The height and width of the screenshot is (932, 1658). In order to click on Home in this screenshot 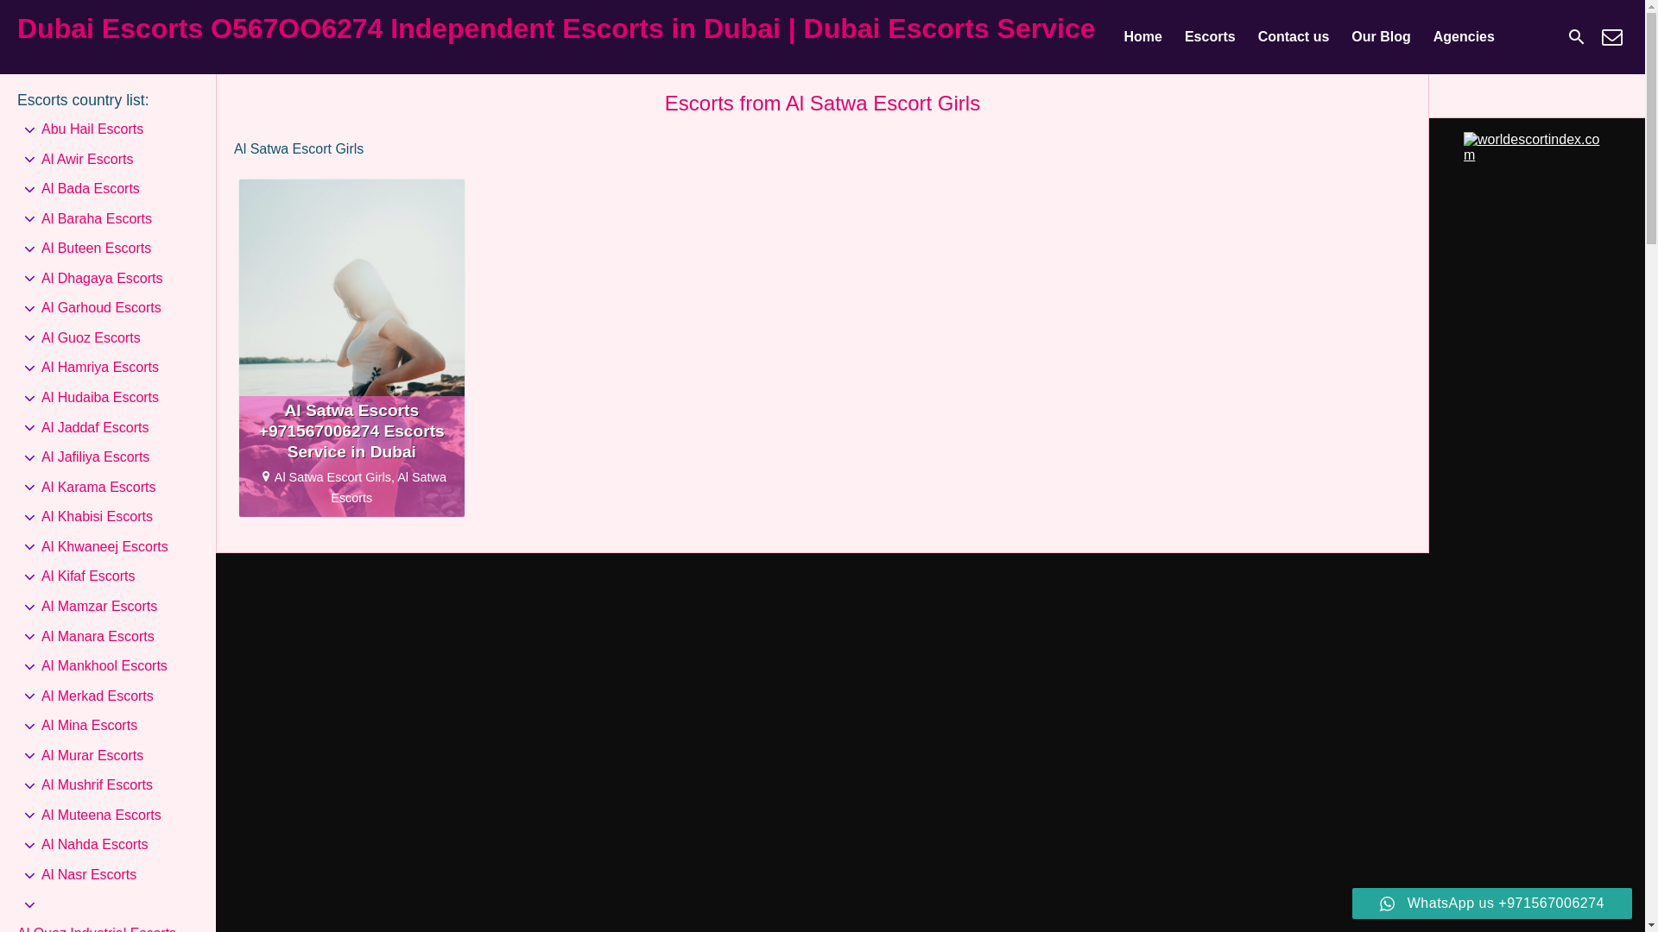, I will do `click(1142, 38)`.